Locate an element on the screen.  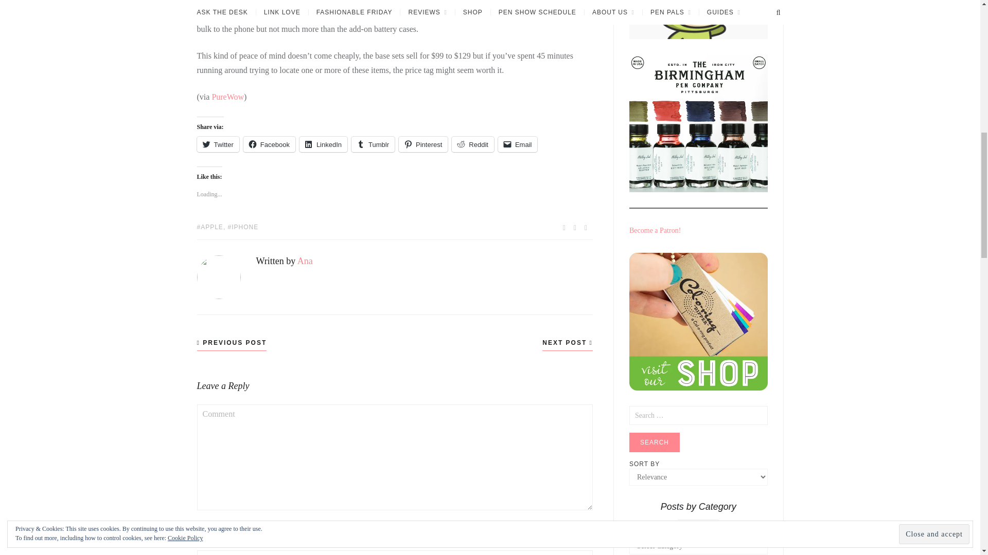
Click to share on Pinterest is located at coordinates (423, 144).